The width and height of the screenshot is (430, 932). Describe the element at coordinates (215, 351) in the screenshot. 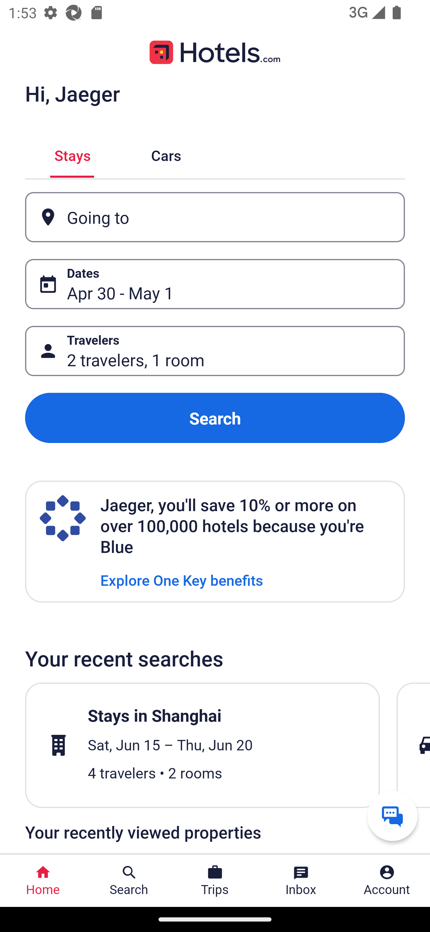

I see `Travelers Button 2 travelers, 1 room` at that location.